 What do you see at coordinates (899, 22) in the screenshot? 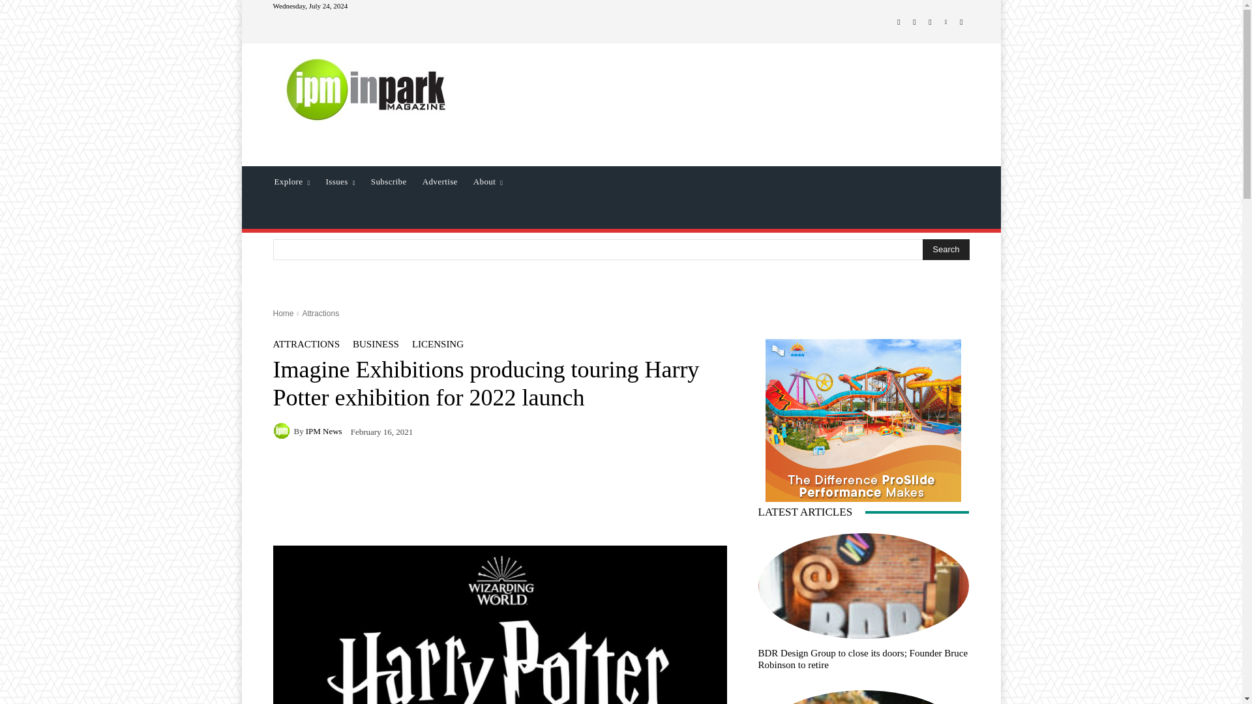
I see `Facebook` at bounding box center [899, 22].